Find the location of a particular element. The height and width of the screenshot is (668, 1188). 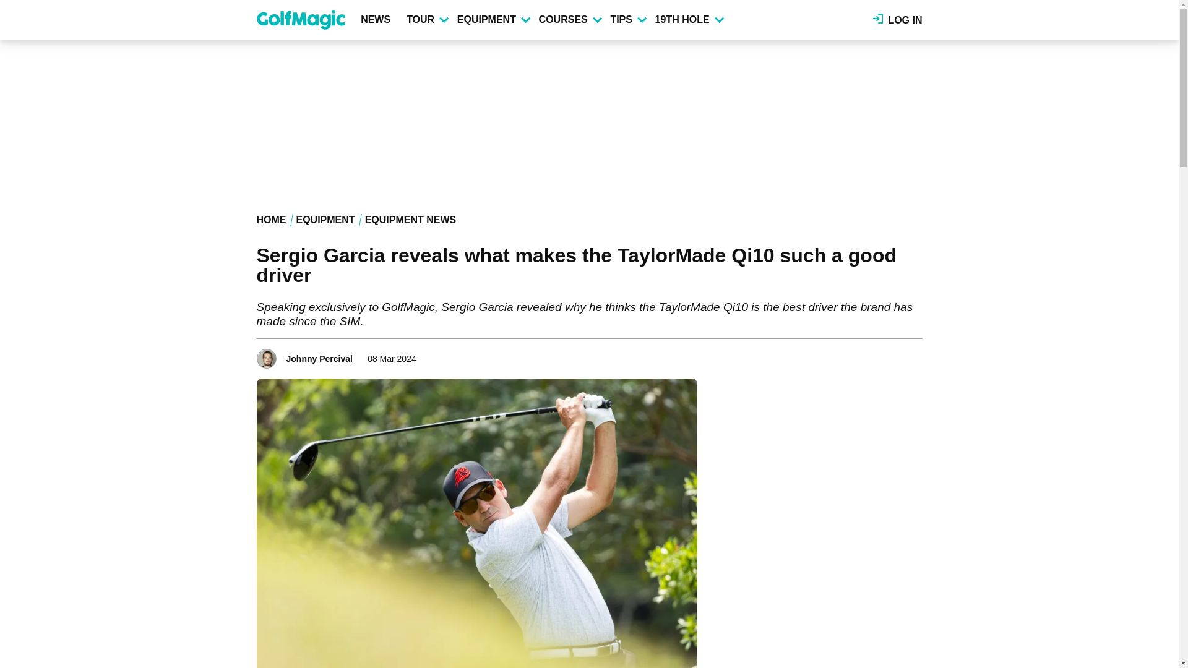

Share to Linkedin is located at coordinates (896, 355).